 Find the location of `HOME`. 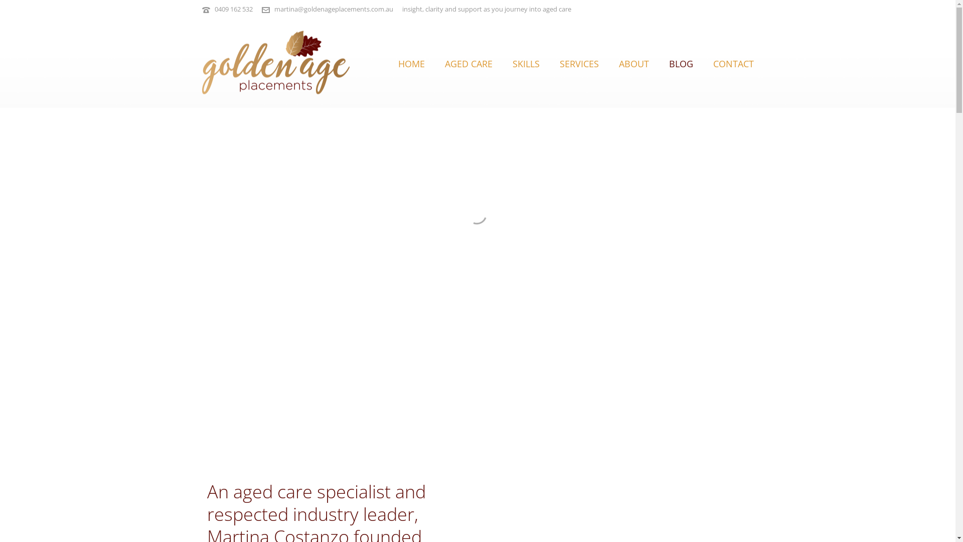

HOME is located at coordinates (411, 63).